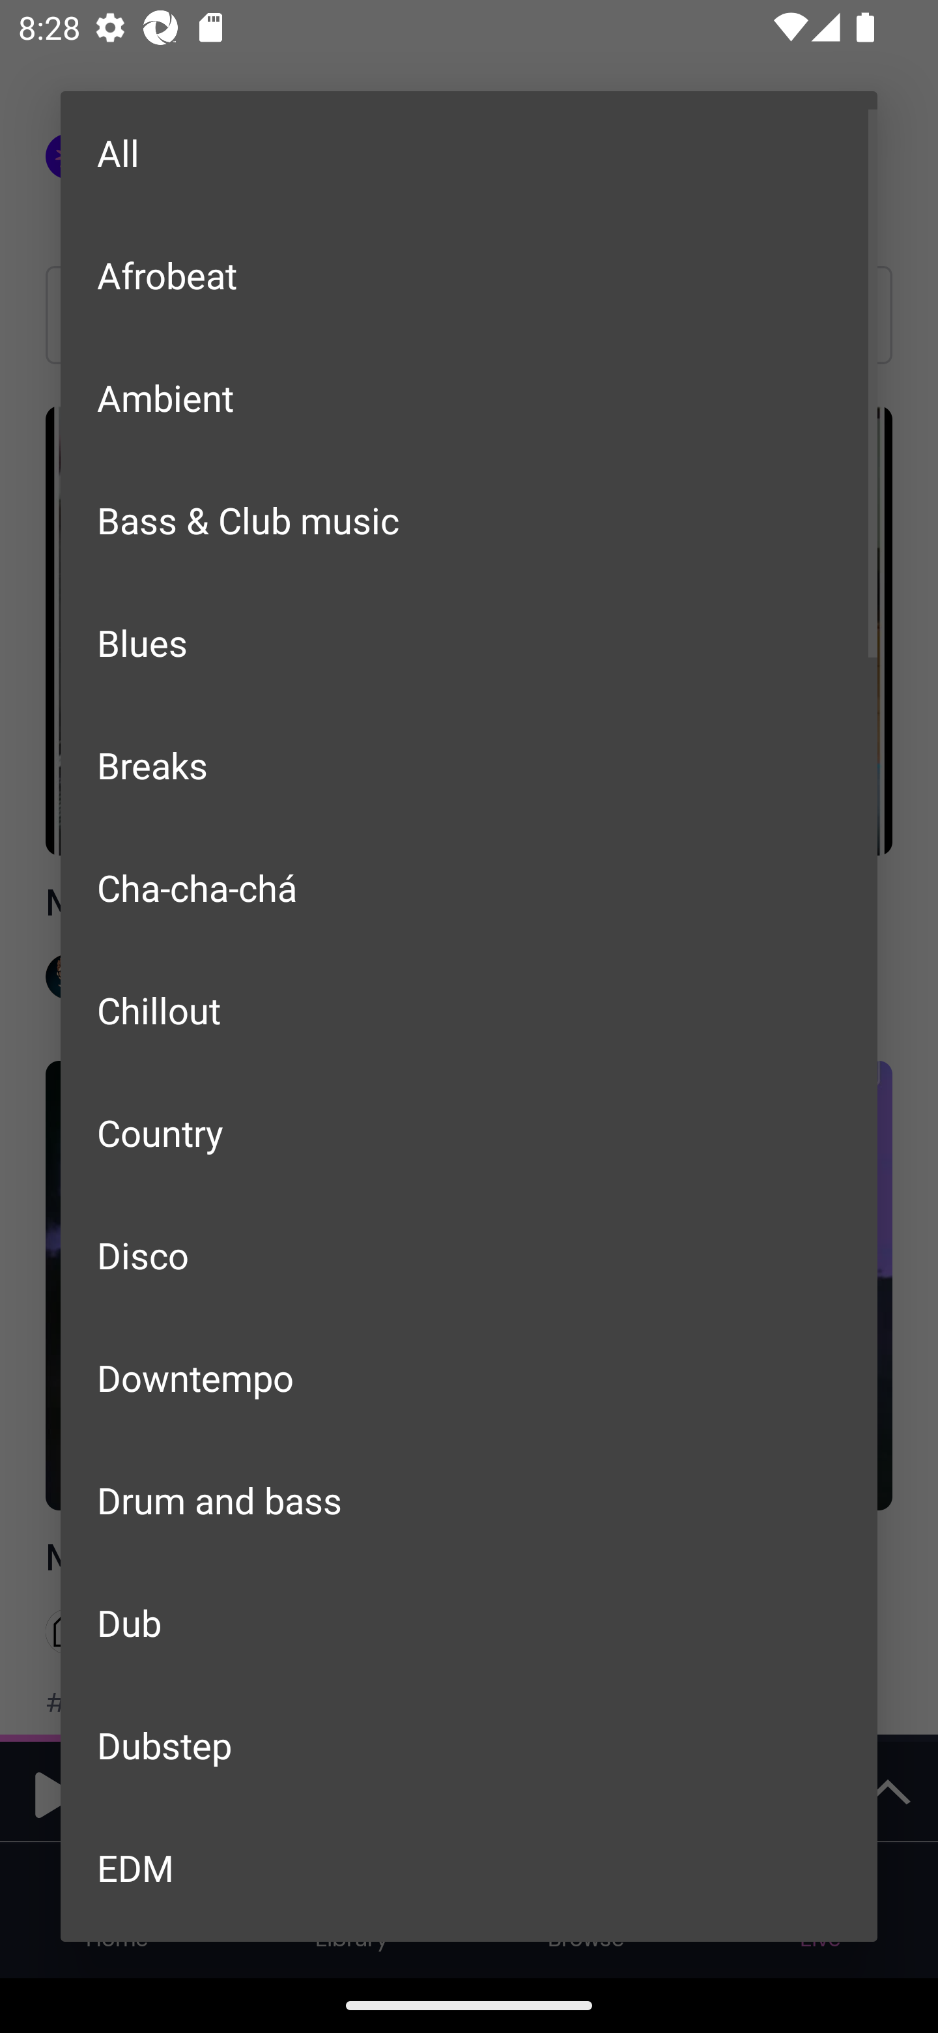 This screenshot has width=938, height=2033. I want to click on Cha-cha-chá, so click(469, 887).